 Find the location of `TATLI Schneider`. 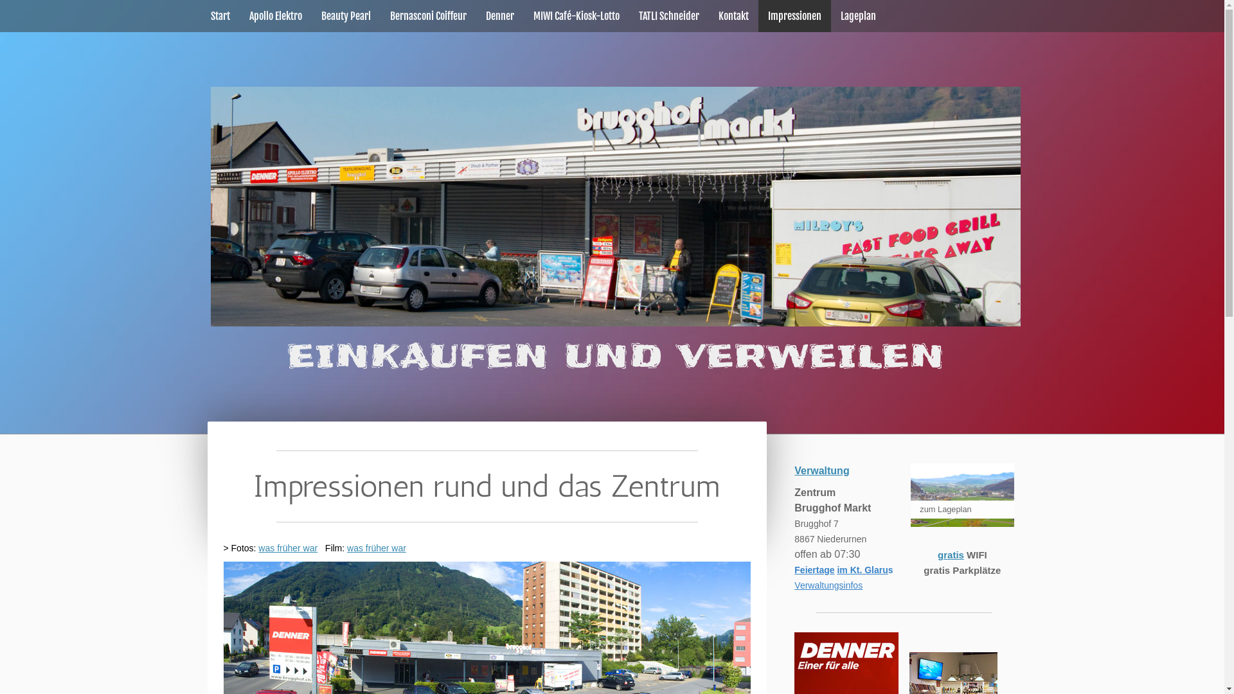

TATLI Schneider is located at coordinates (668, 16).